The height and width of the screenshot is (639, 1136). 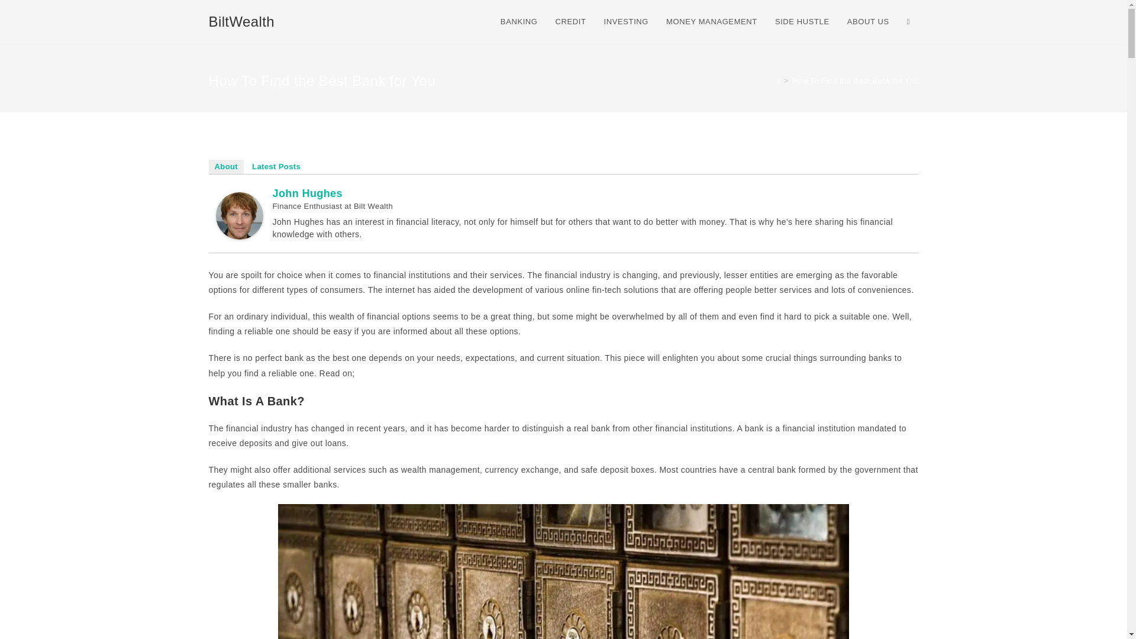 I want to click on MONEY MANAGEMENT, so click(x=711, y=22).